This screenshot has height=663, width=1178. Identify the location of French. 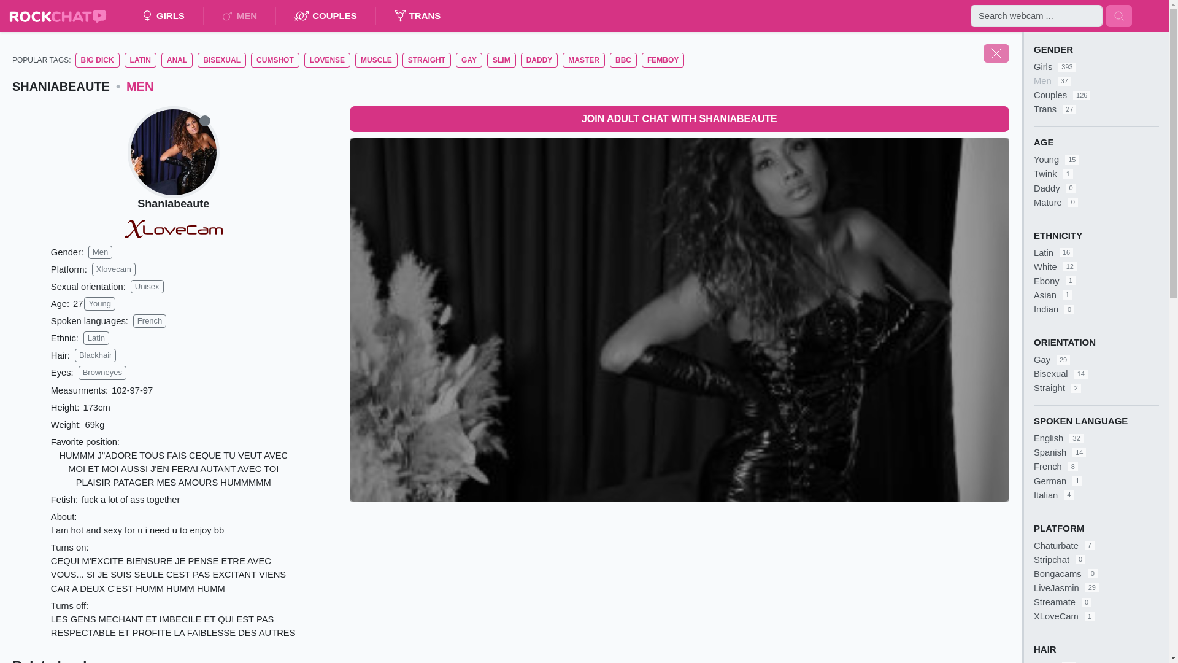
(149, 320).